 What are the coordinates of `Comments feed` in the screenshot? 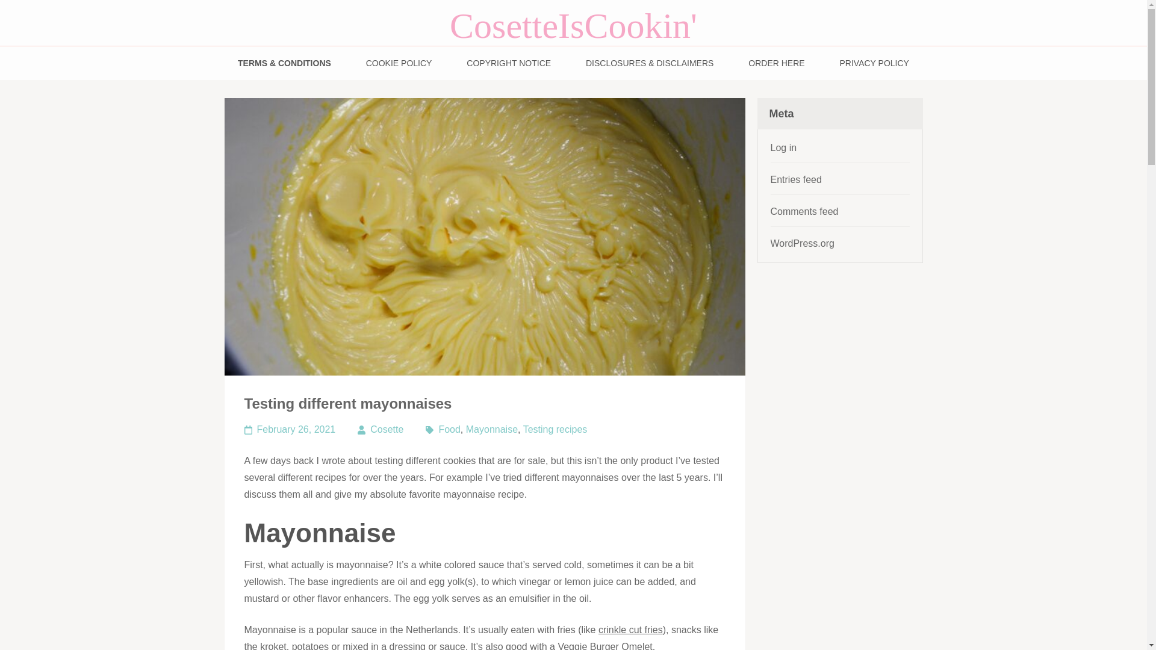 It's located at (804, 211).